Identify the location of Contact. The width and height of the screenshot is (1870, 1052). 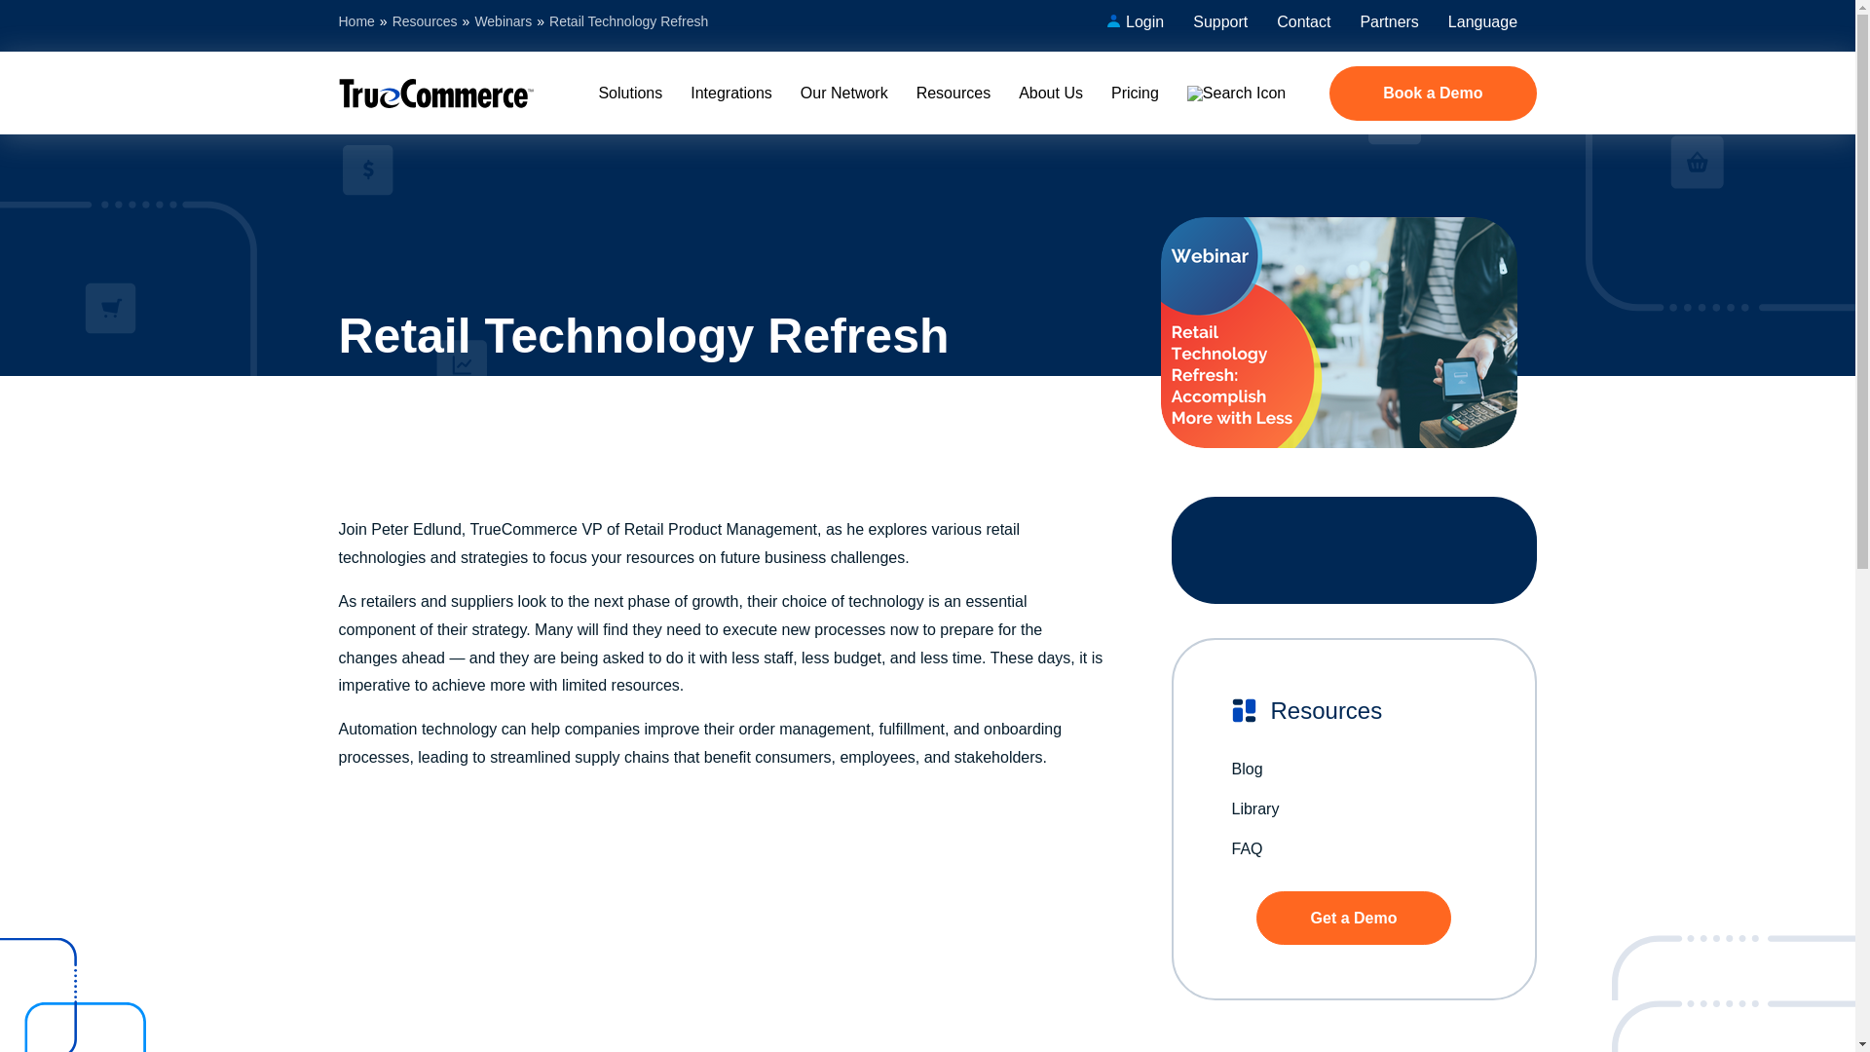
(1303, 25).